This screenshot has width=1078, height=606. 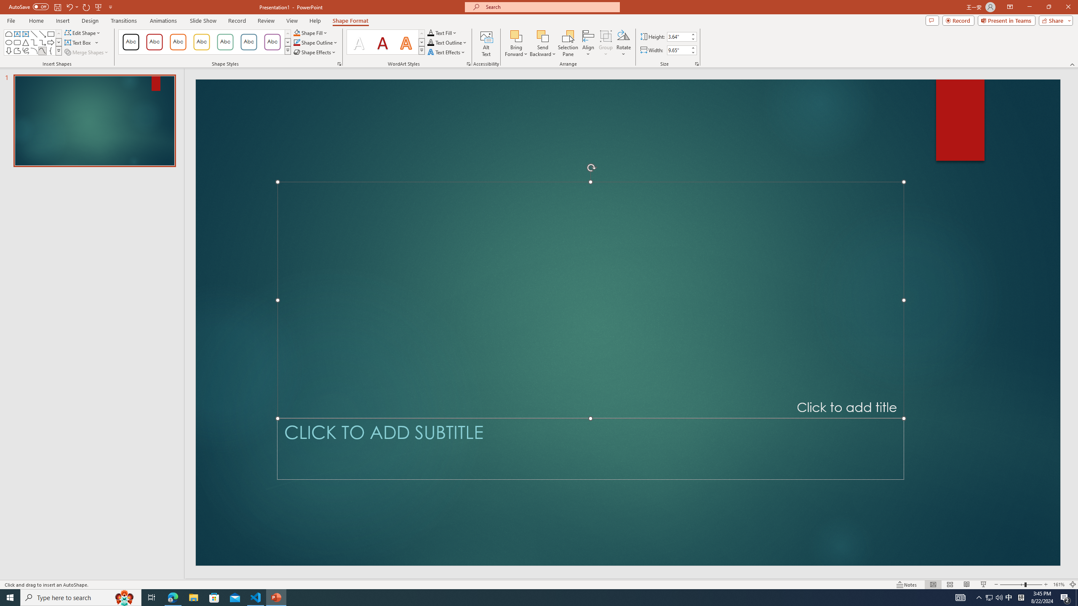 I want to click on Colored Outline - Black, Dark 1, so click(x=131, y=42).